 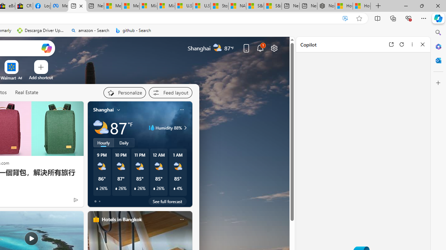 What do you see at coordinates (424, 18) in the screenshot?
I see `Settings and more (Alt+F)` at bounding box center [424, 18].